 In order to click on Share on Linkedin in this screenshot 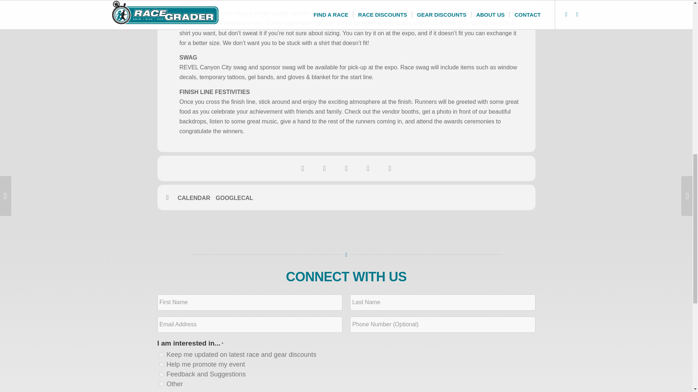, I will do `click(346, 168)`.